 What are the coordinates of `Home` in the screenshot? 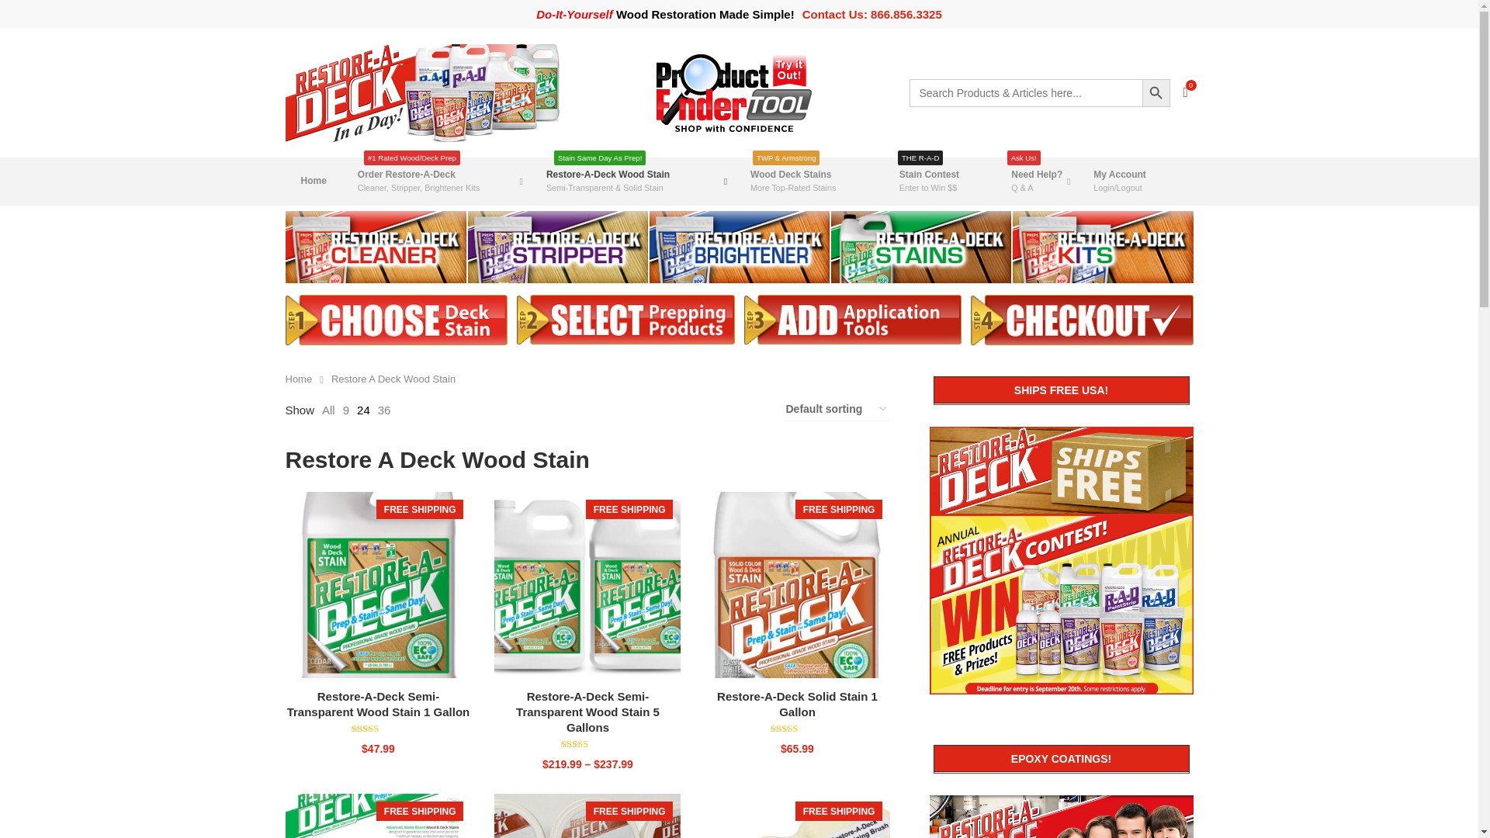 It's located at (314, 182).